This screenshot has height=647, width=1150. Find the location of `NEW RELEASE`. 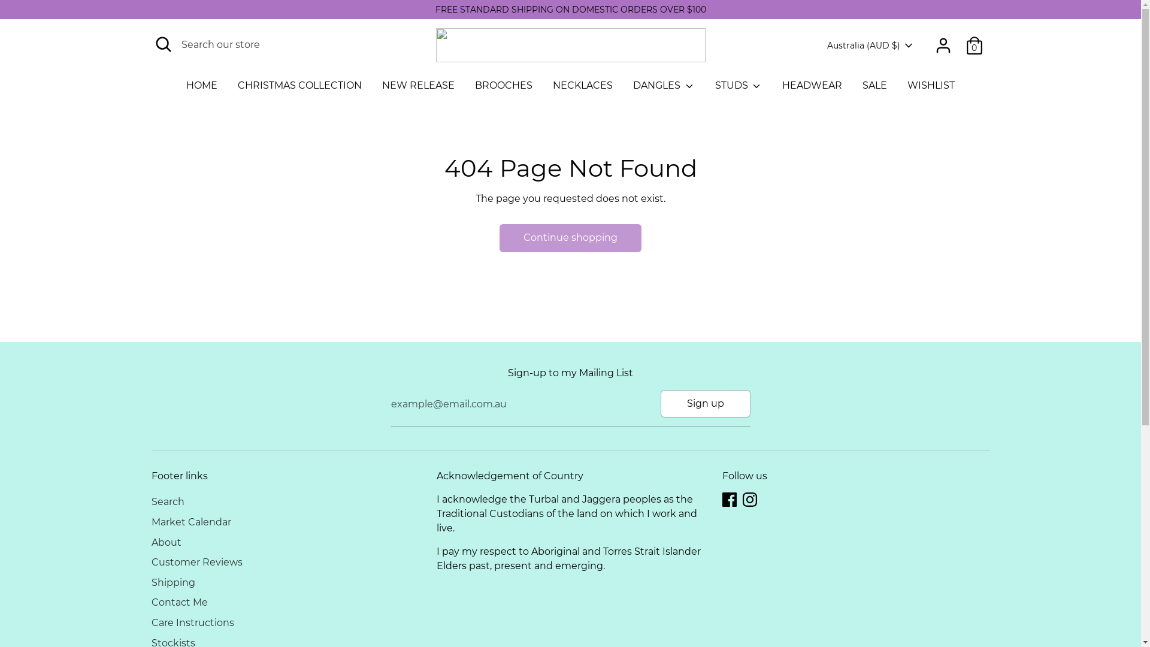

NEW RELEASE is located at coordinates (418, 89).